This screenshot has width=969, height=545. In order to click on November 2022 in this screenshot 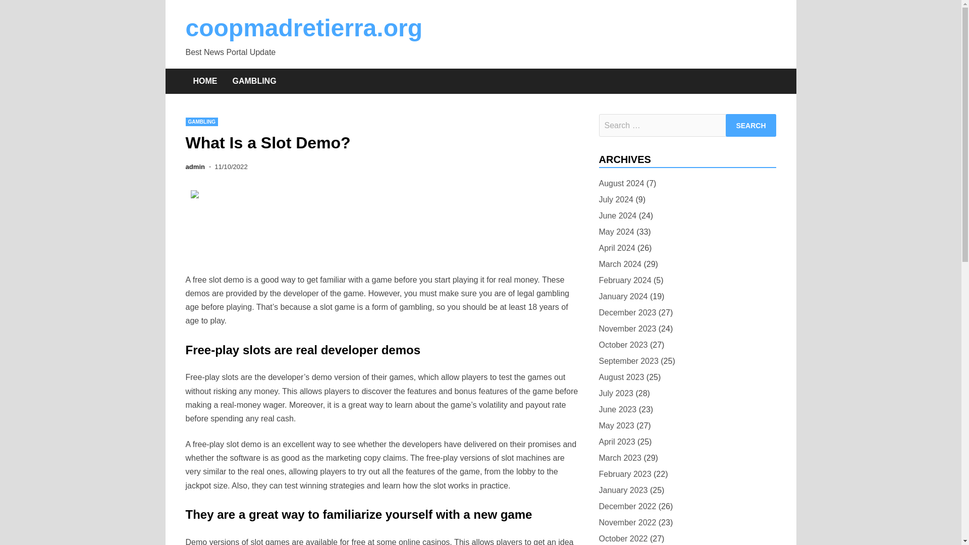, I will do `click(627, 522)`.